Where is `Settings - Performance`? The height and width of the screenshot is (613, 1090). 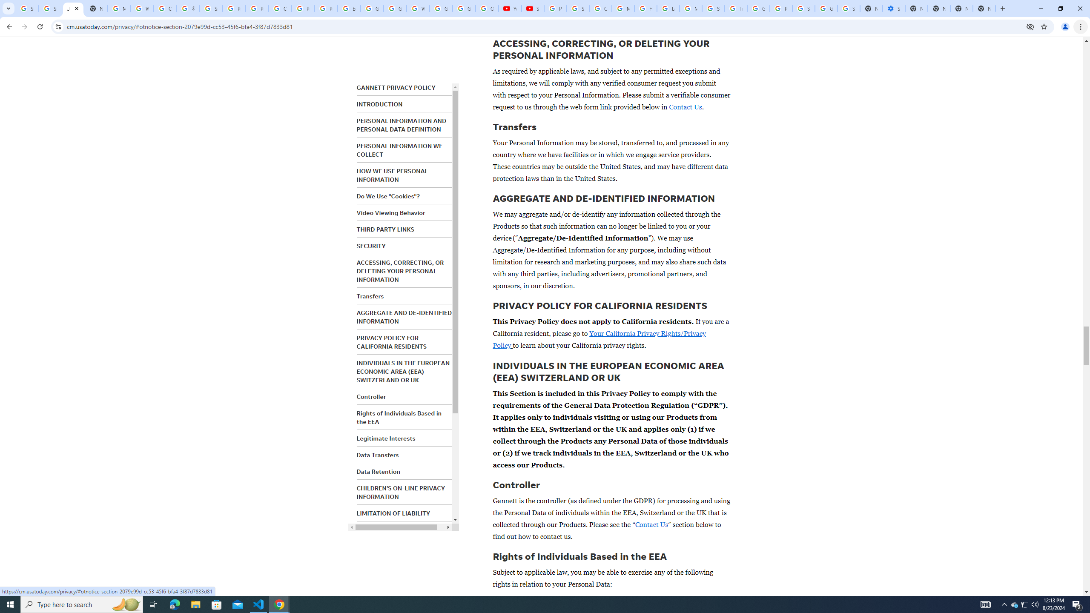 Settings - Performance is located at coordinates (894, 9).